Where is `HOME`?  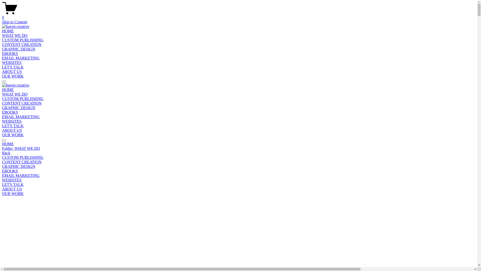 HOME is located at coordinates (238, 144).